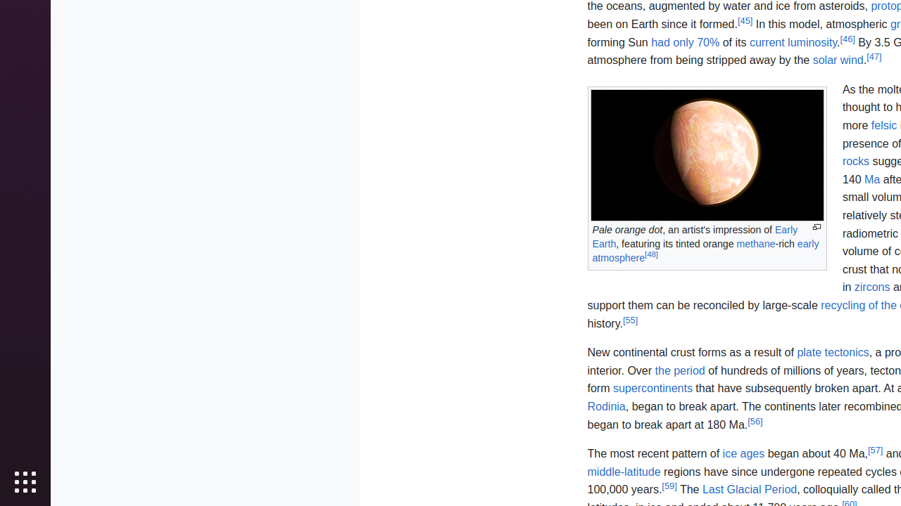 The width and height of the screenshot is (901, 506). What do you see at coordinates (833, 353) in the screenshot?
I see `plate tectonics` at bounding box center [833, 353].